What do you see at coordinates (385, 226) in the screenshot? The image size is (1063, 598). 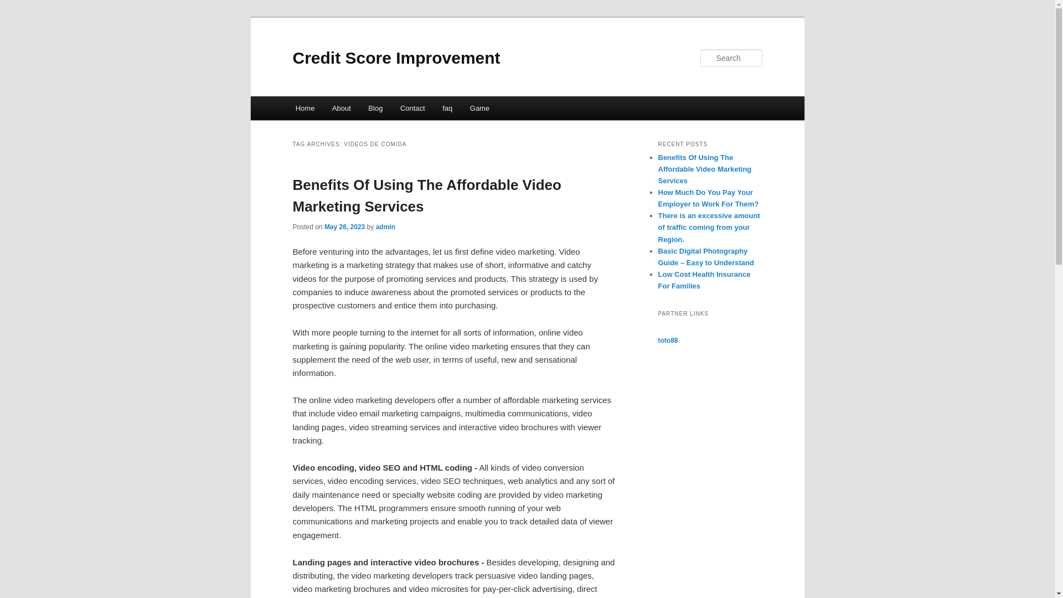 I see `View all posts by admin` at bounding box center [385, 226].